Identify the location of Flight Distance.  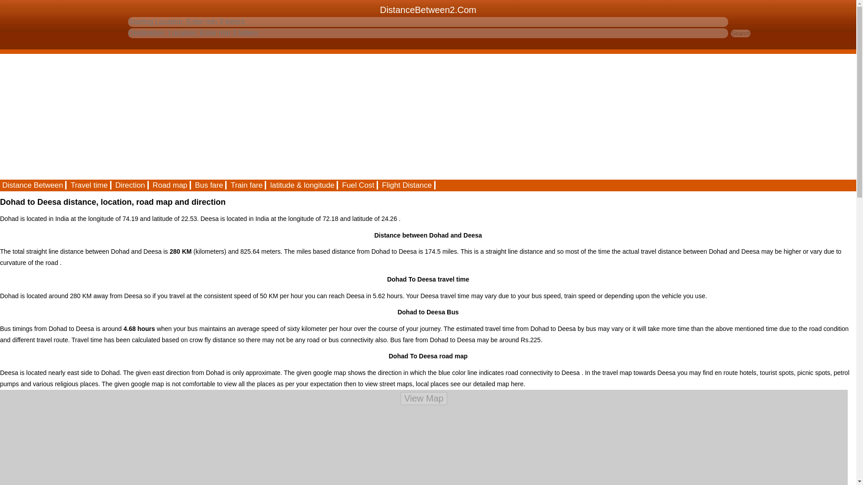
(407, 185).